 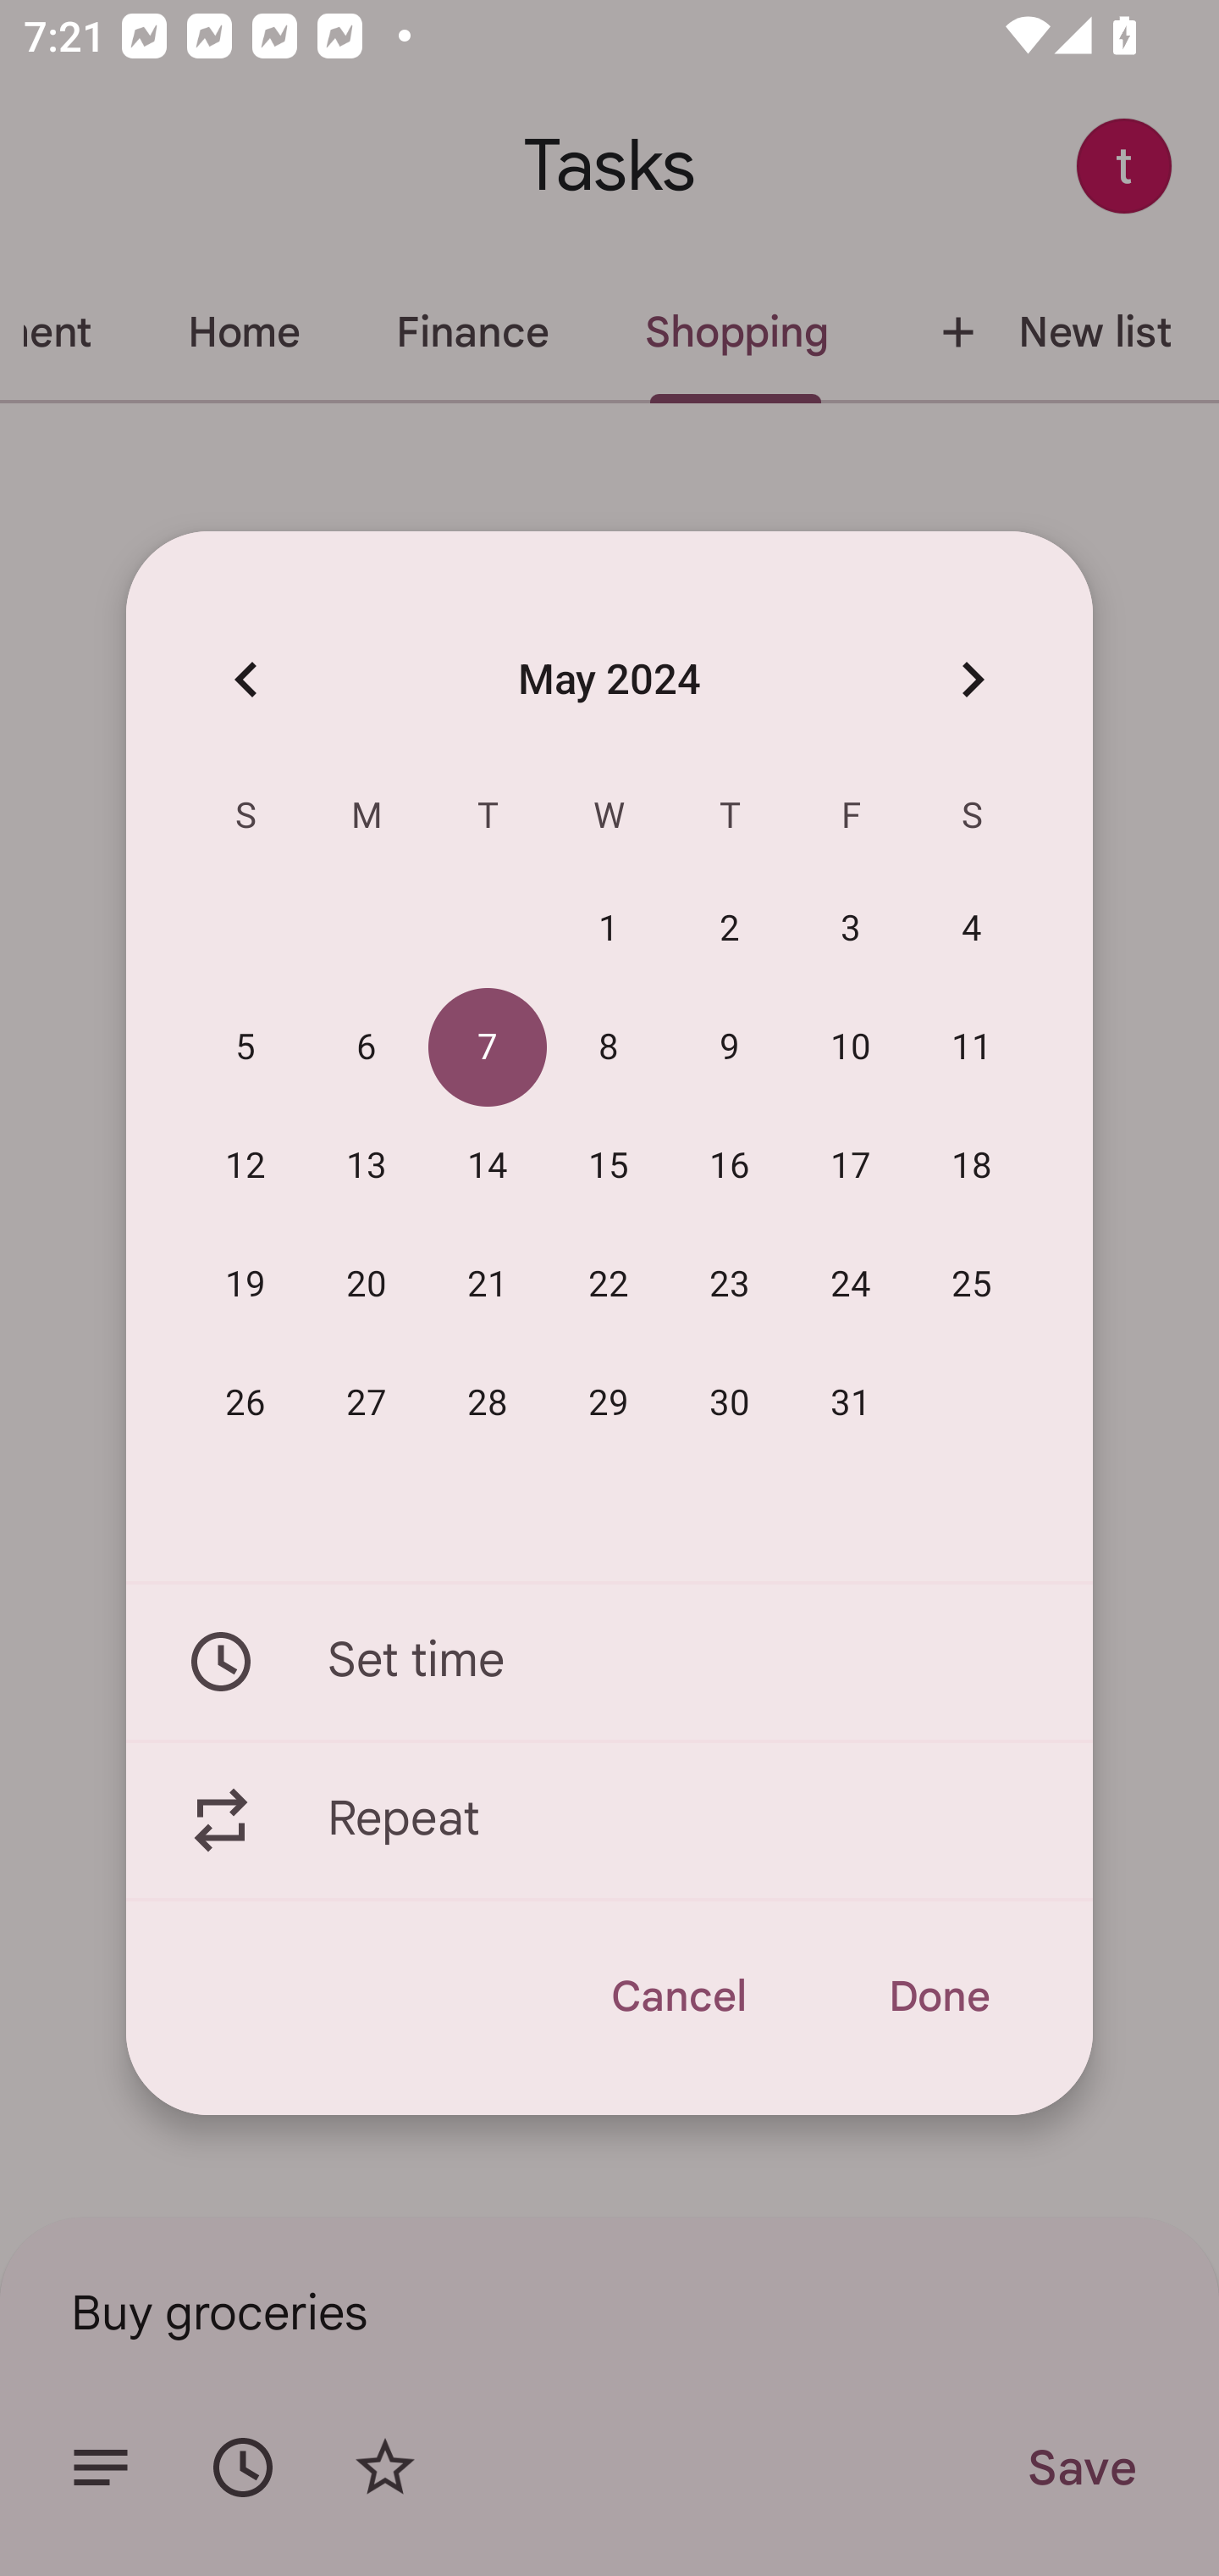 What do you see at coordinates (609, 1821) in the screenshot?
I see `Repeat` at bounding box center [609, 1821].